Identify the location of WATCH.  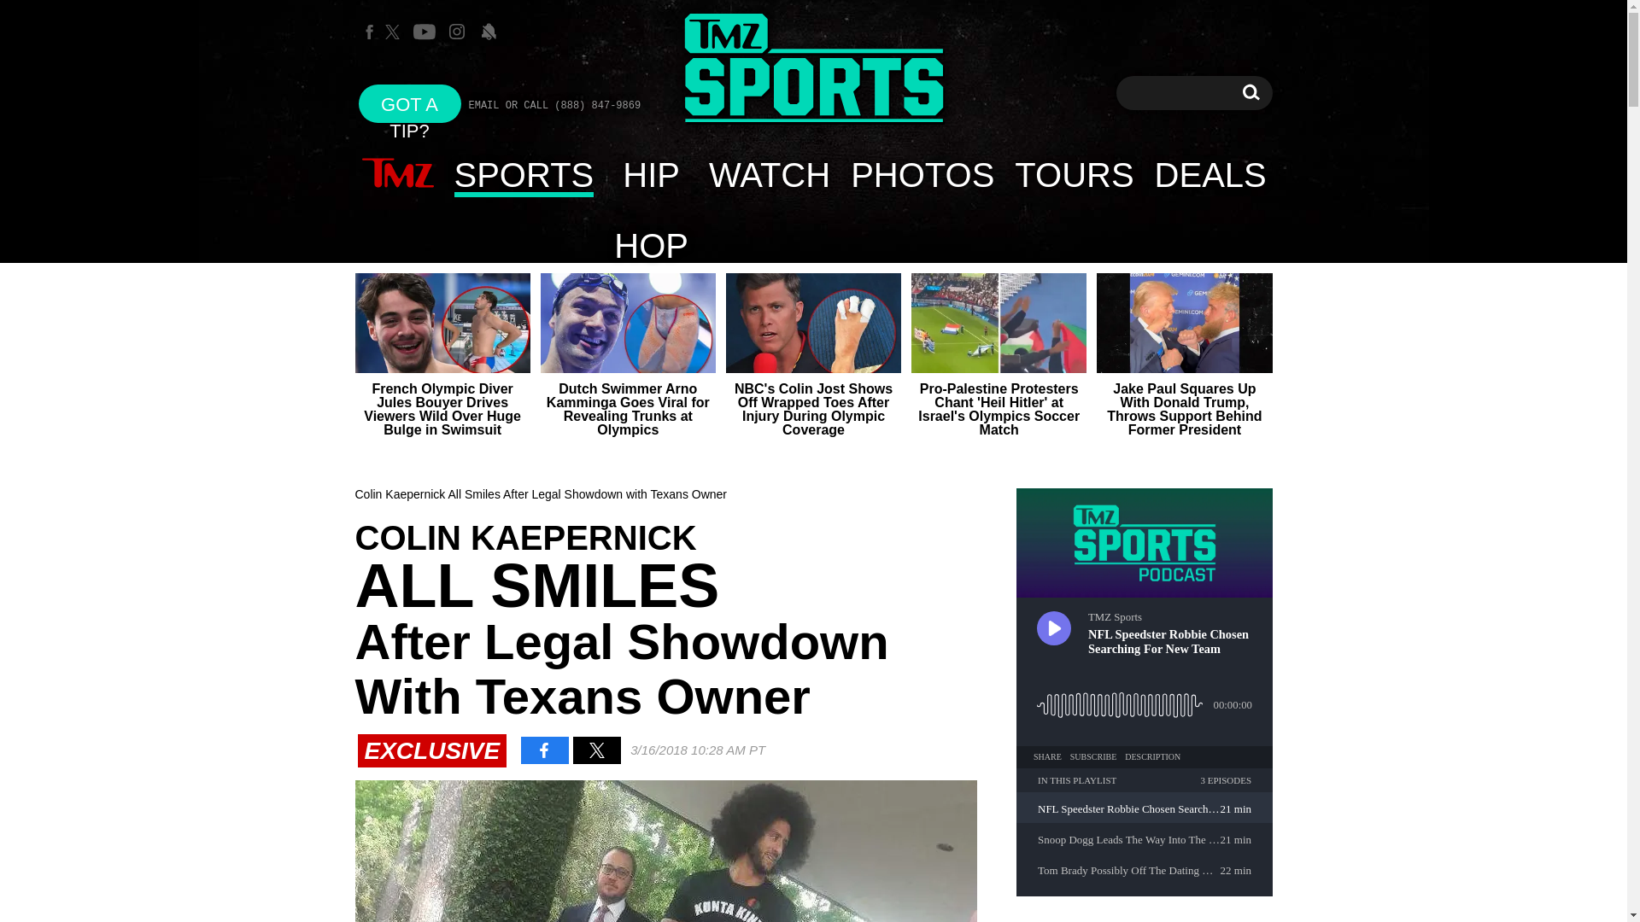
(769, 174).